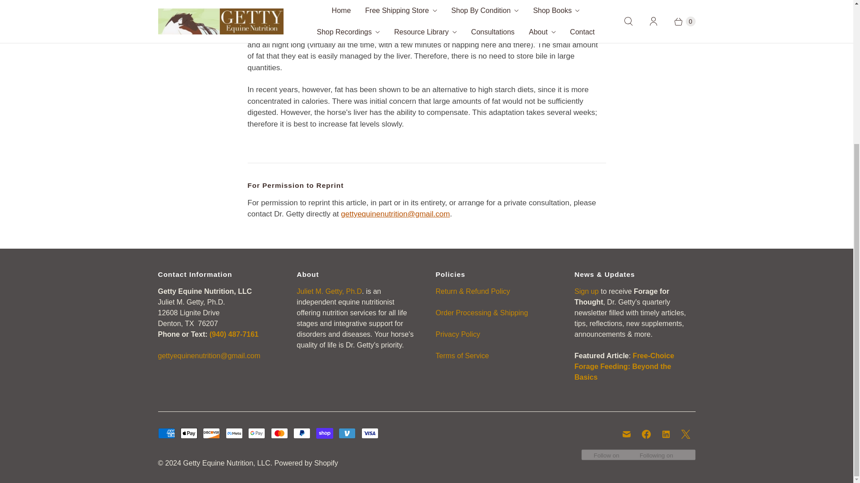 This screenshot has height=483, width=860. I want to click on Shop Pay, so click(325, 433).